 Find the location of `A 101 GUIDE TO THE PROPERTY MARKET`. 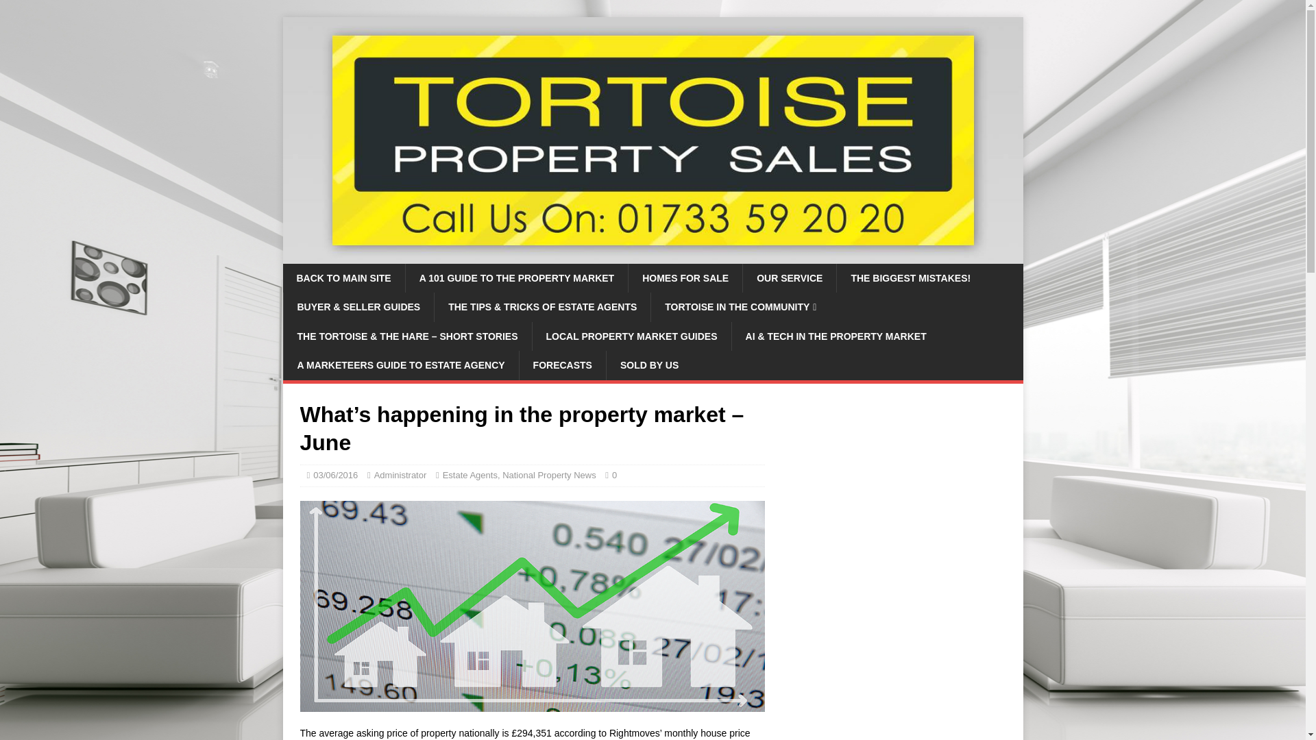

A 101 GUIDE TO THE PROPERTY MARKET is located at coordinates (516, 277).